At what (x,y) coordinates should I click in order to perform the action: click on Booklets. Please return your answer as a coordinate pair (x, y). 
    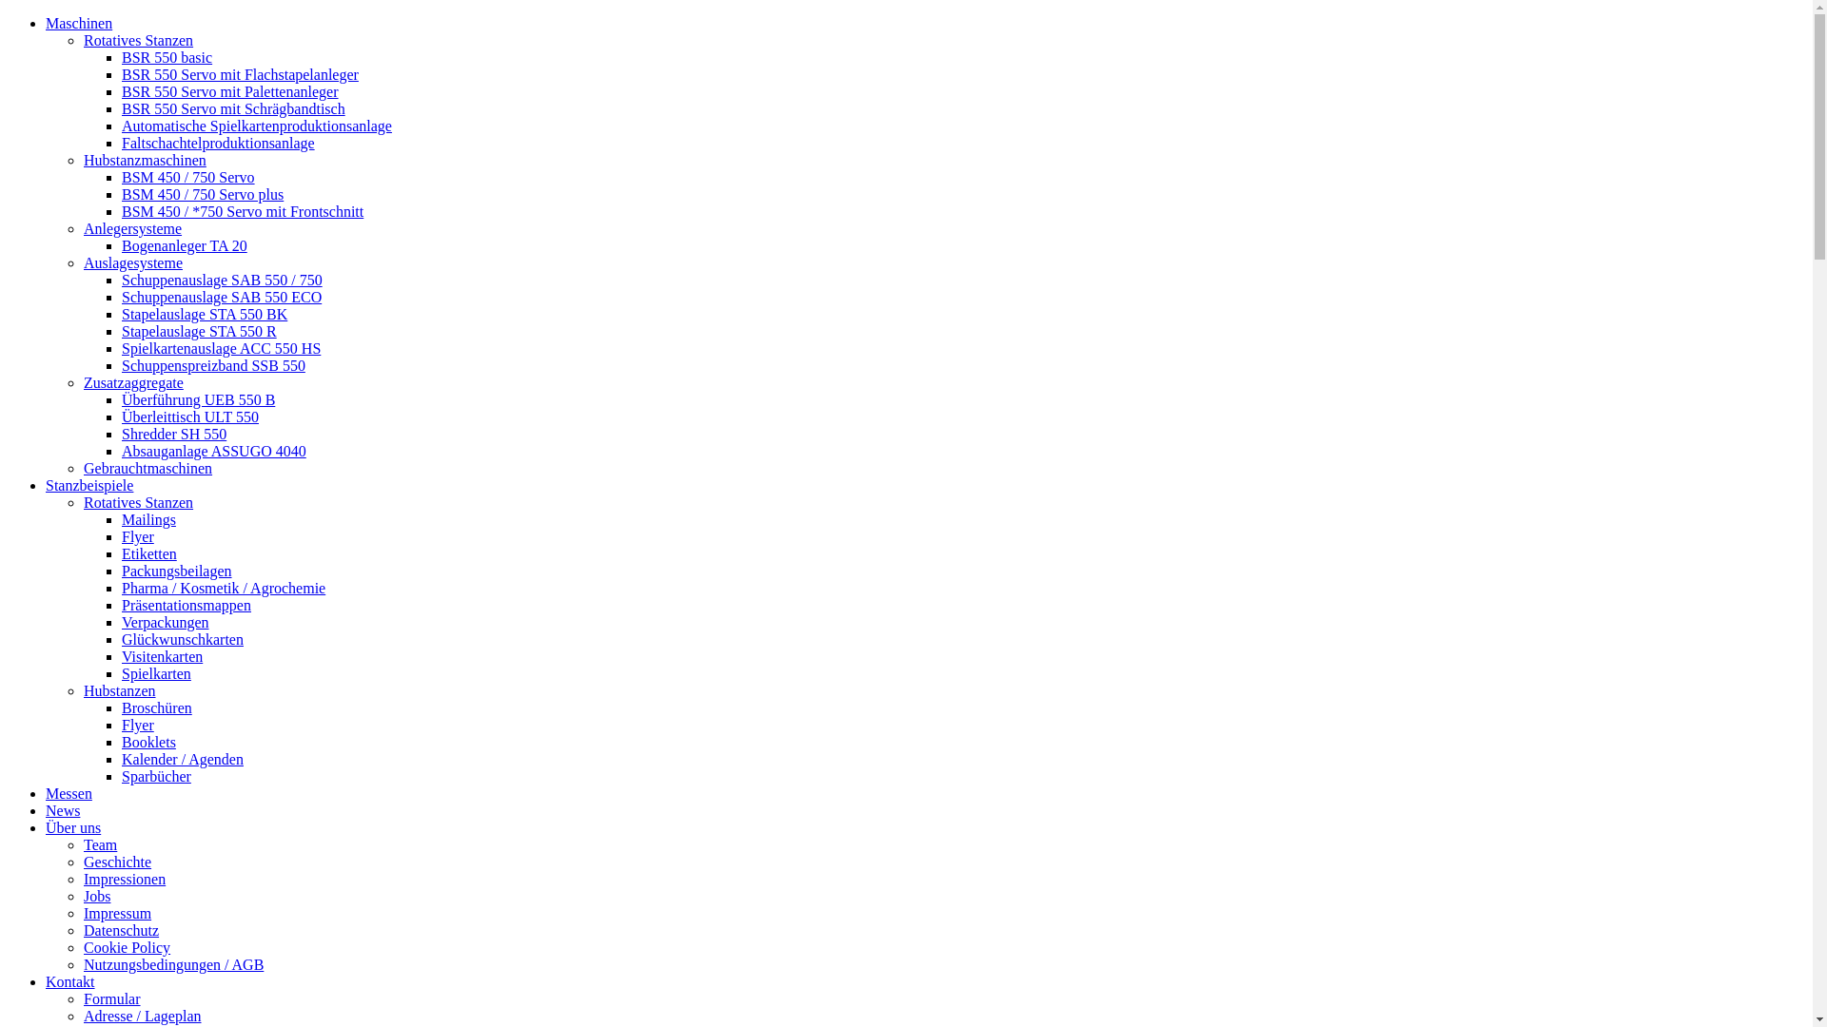
    Looking at the image, I should click on (148, 742).